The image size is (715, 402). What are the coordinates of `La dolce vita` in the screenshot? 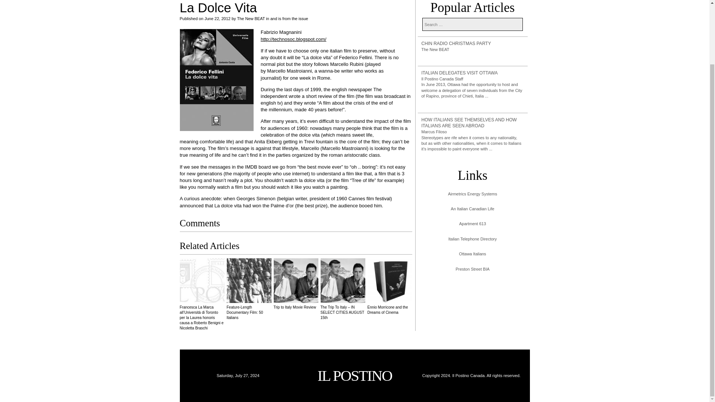 It's located at (216, 80).